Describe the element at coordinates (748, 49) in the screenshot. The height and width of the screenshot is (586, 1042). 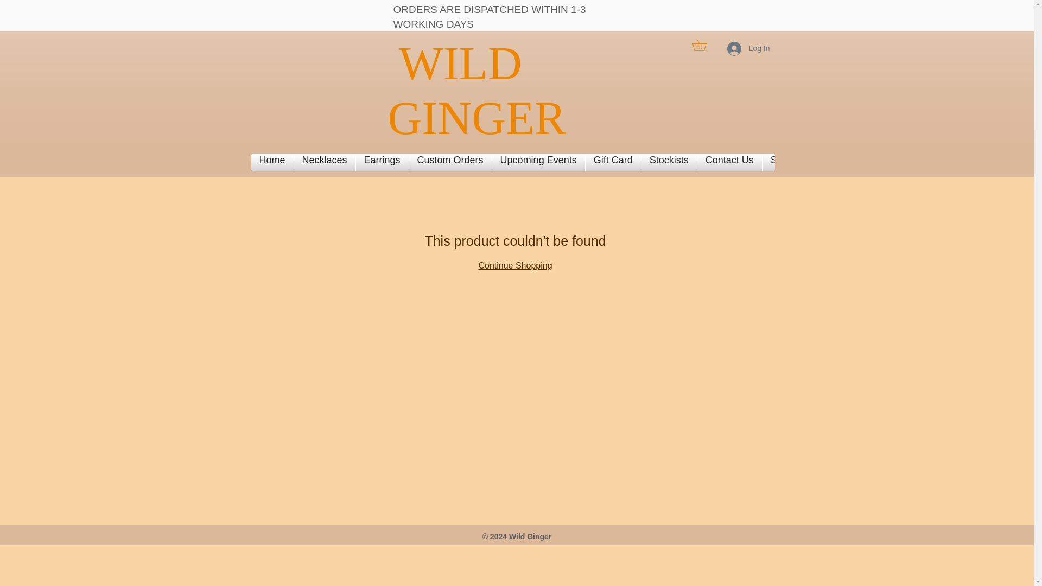
I see `Log In` at that location.